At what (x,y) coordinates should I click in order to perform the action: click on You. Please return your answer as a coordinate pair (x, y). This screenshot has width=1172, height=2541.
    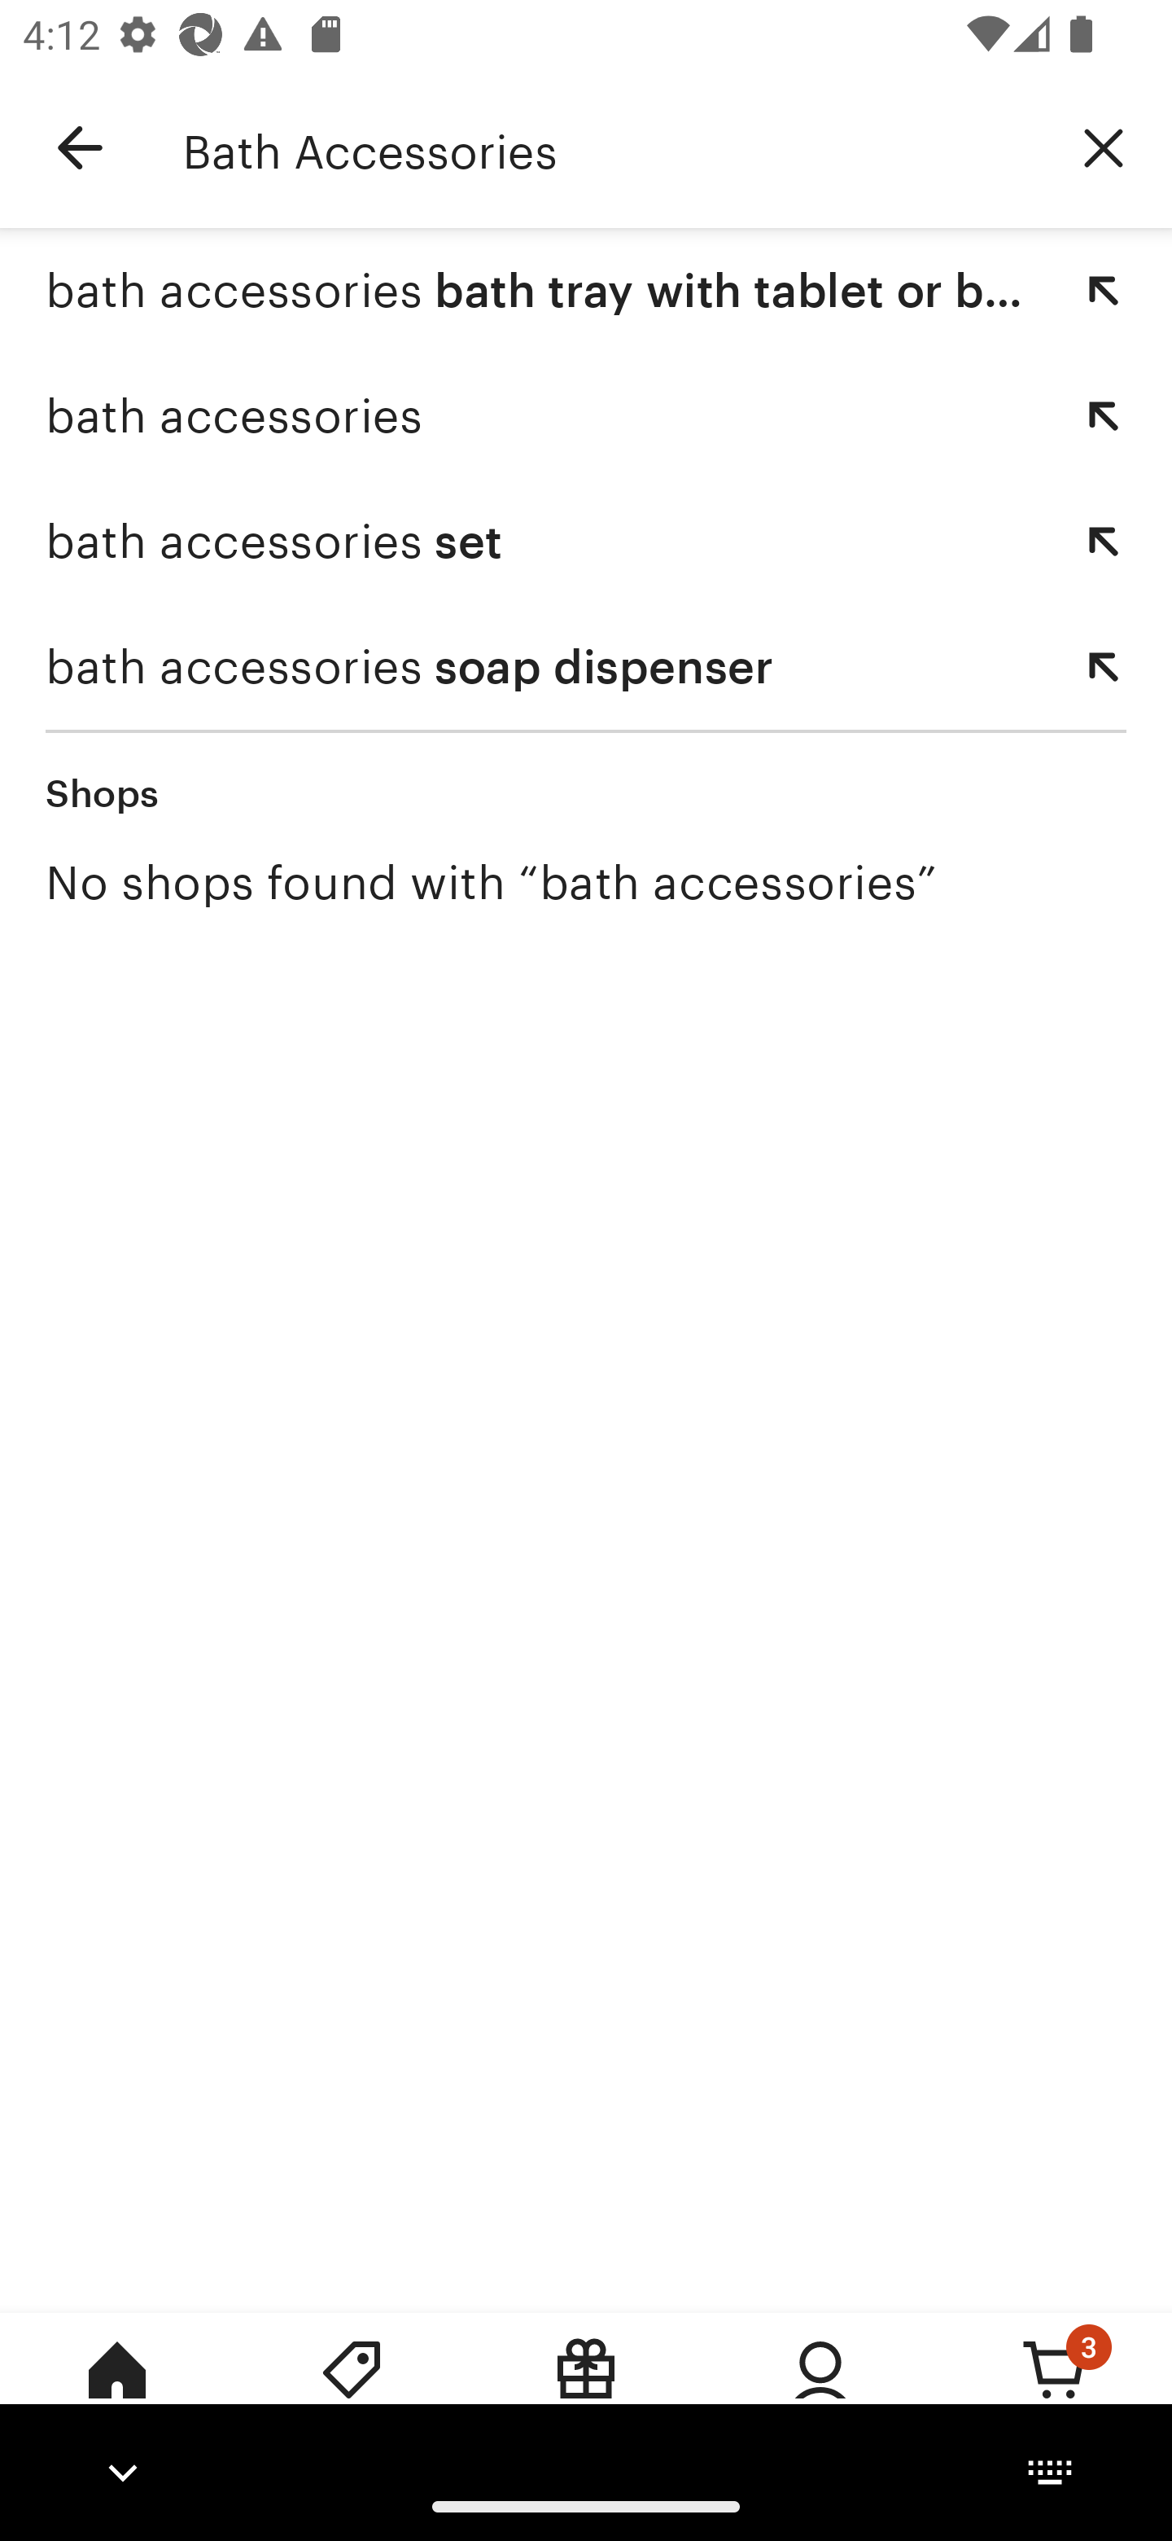
    Looking at the image, I should click on (820, 2392).